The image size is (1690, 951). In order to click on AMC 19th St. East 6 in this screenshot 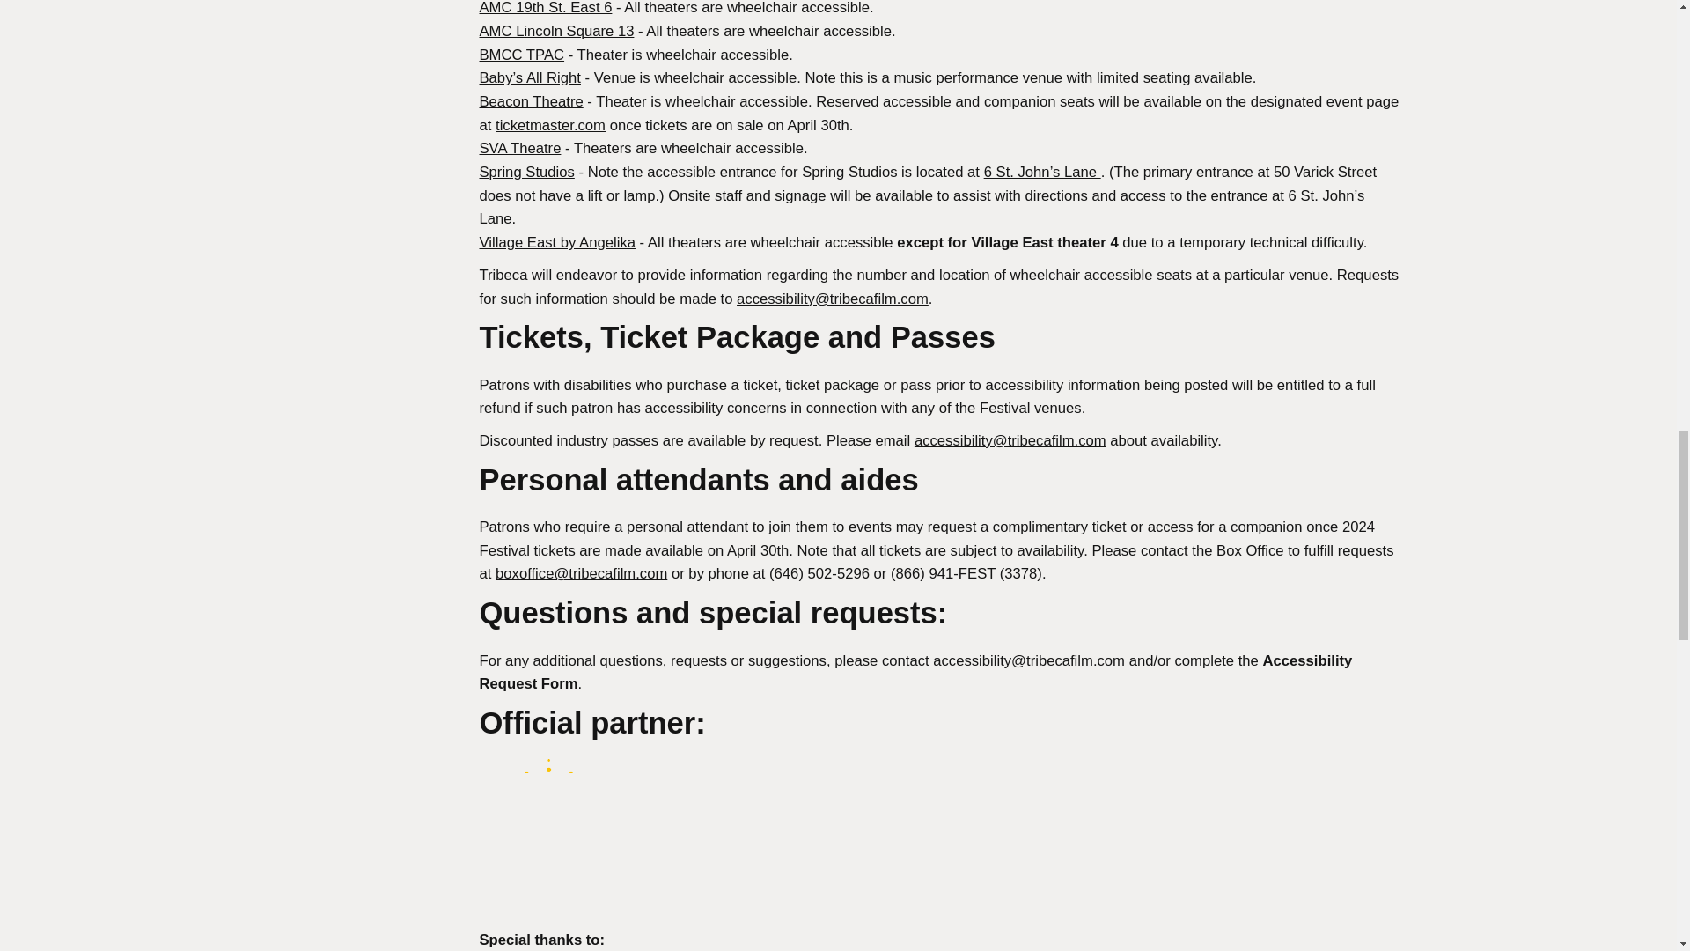, I will do `click(545, 8)`.